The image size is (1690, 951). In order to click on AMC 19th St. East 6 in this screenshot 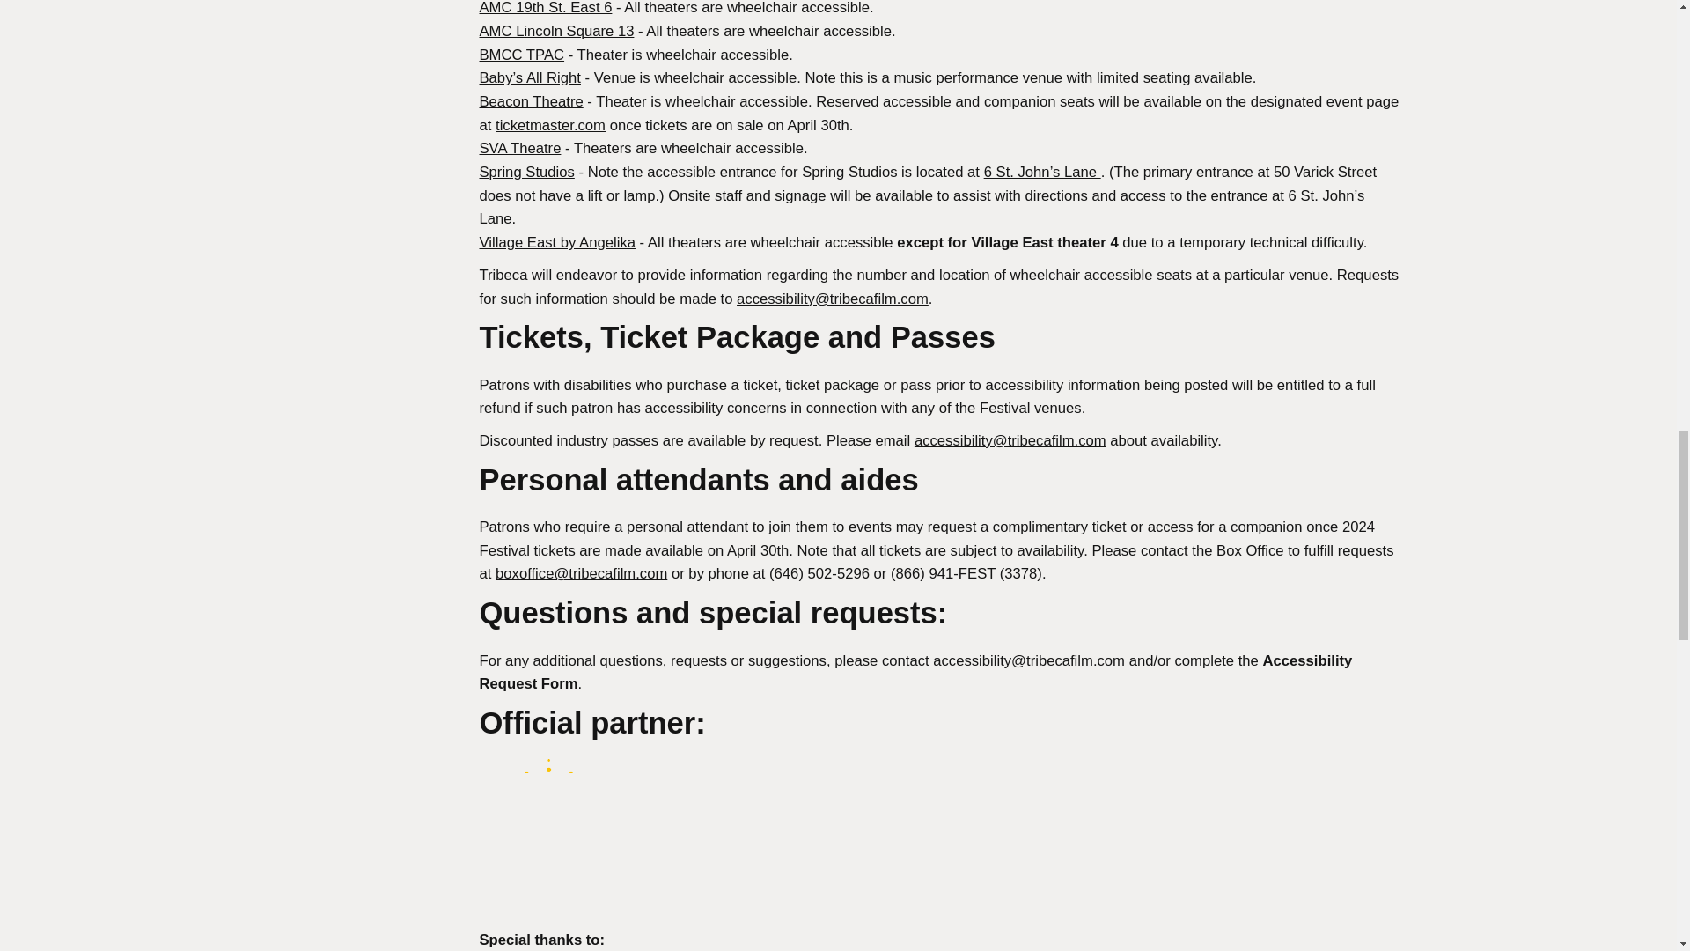, I will do `click(545, 8)`.